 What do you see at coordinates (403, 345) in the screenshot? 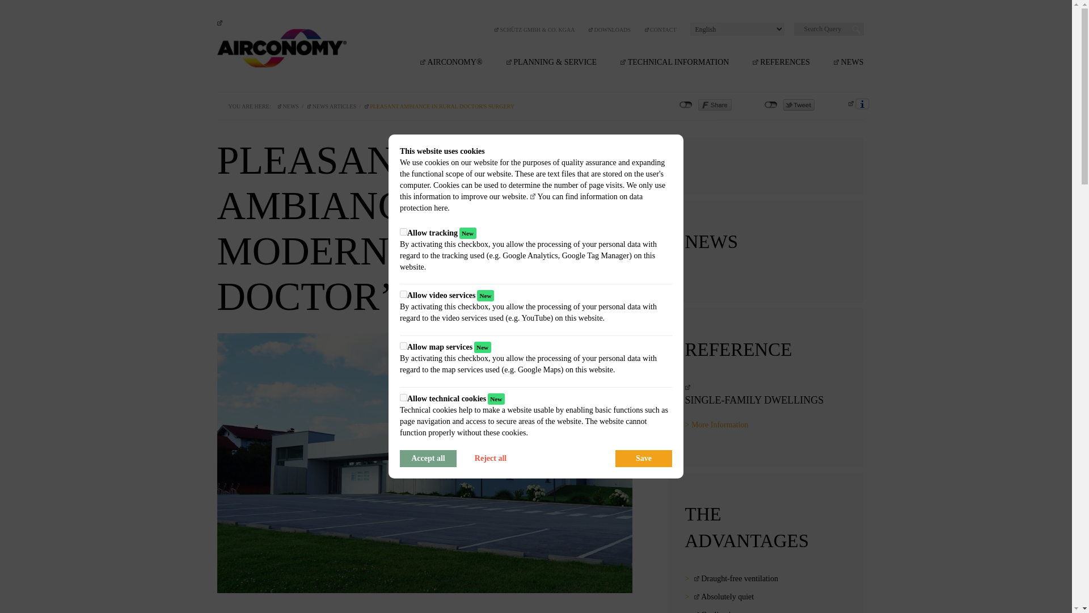
I see `on` at bounding box center [403, 345].